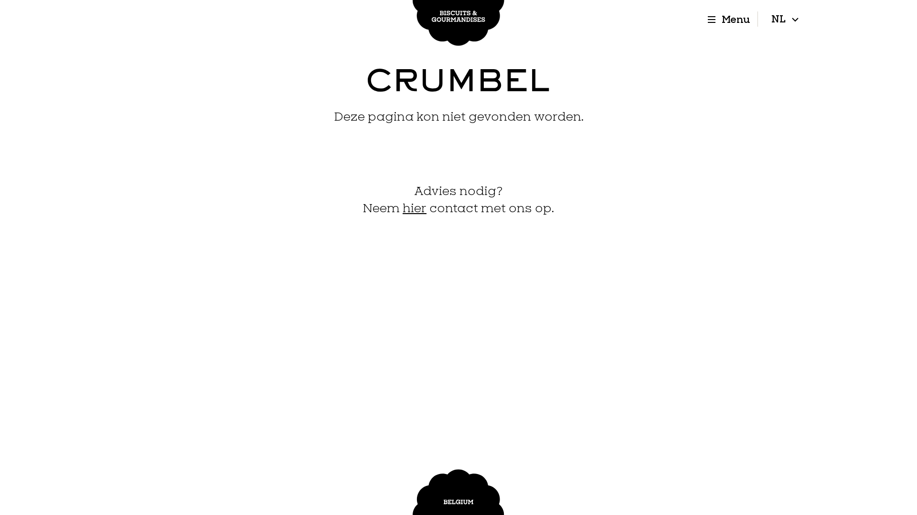 The image size is (917, 515). Describe the element at coordinates (415, 208) in the screenshot. I see `hier` at that location.